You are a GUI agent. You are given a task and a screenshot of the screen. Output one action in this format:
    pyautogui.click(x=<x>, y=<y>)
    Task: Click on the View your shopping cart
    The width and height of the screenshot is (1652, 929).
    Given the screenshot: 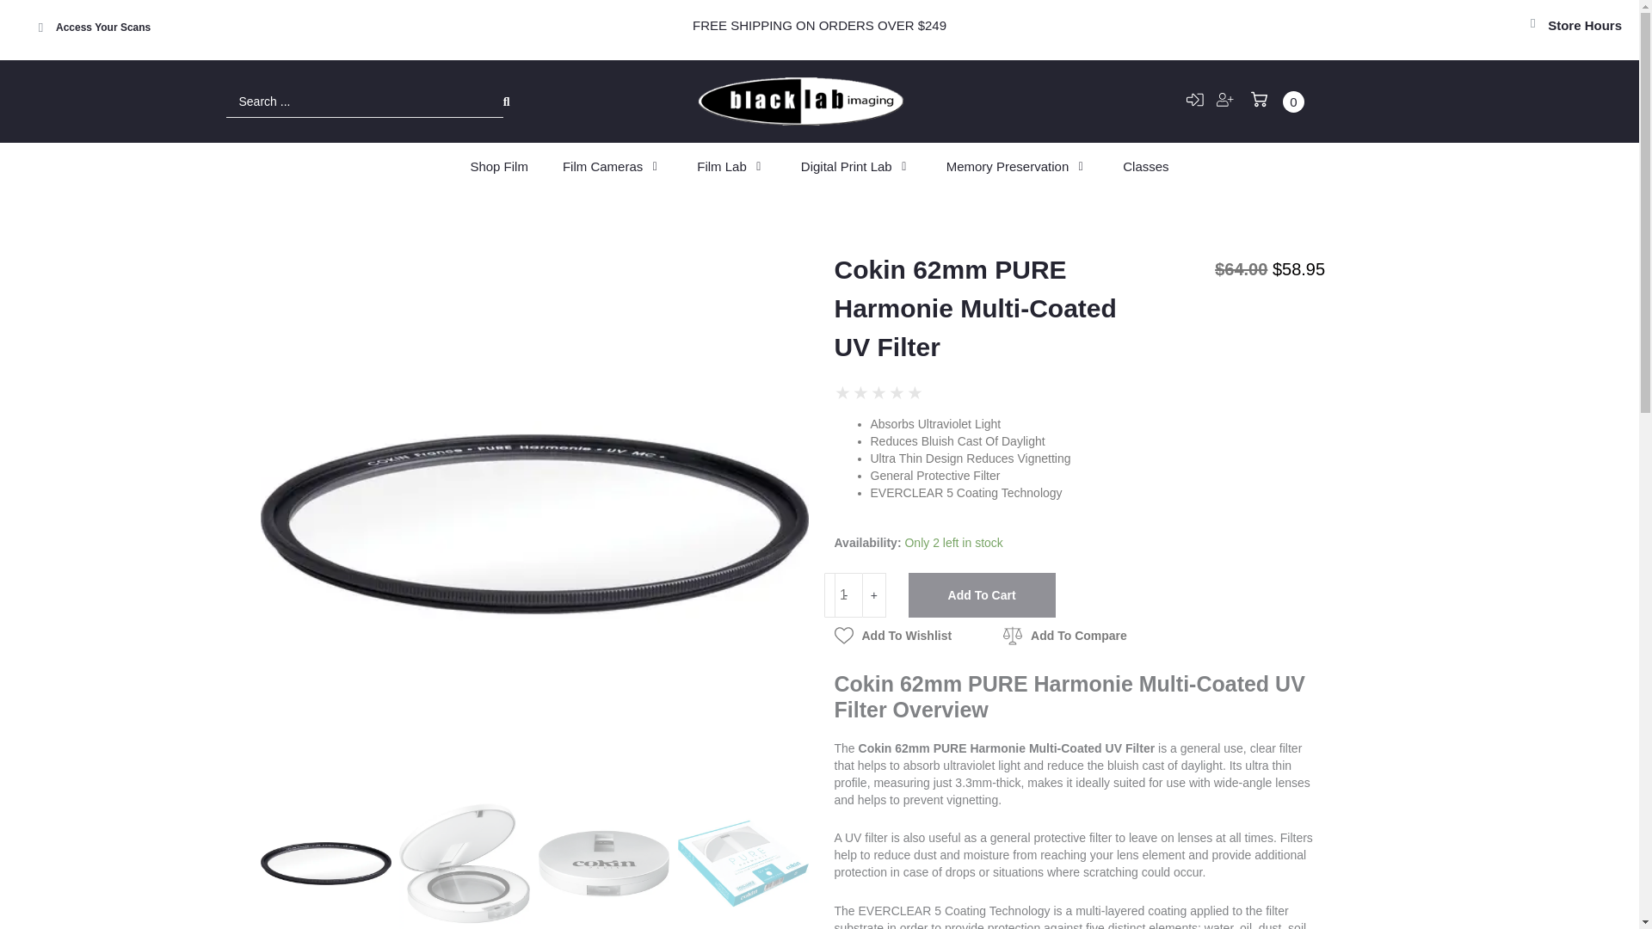 What is the action you would take?
    pyautogui.click(x=1277, y=102)
    